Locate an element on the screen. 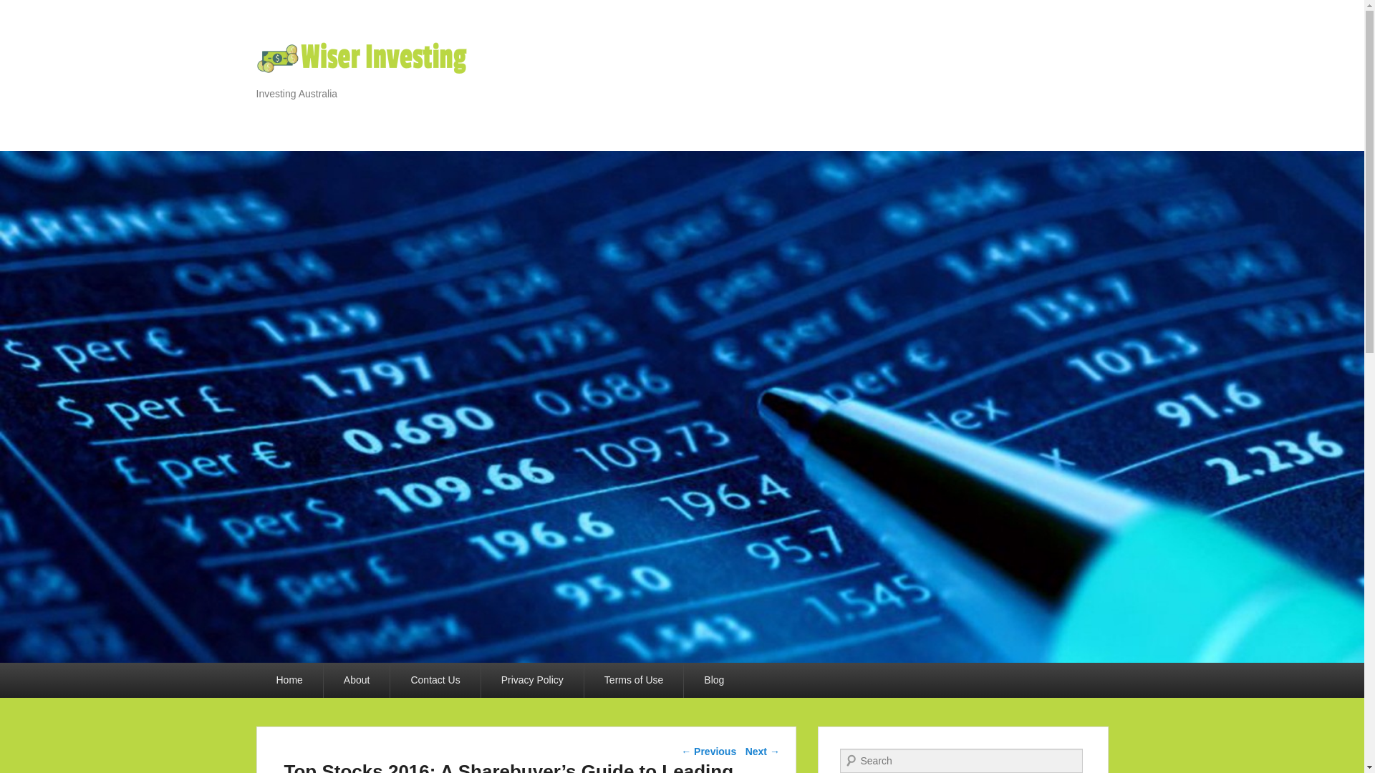 Image resolution: width=1375 pixels, height=773 pixels. About is located at coordinates (357, 680).